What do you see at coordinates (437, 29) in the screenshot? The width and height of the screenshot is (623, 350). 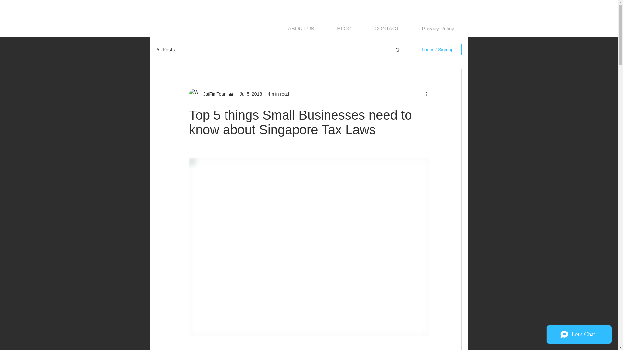 I see `Privacy Policy` at bounding box center [437, 29].